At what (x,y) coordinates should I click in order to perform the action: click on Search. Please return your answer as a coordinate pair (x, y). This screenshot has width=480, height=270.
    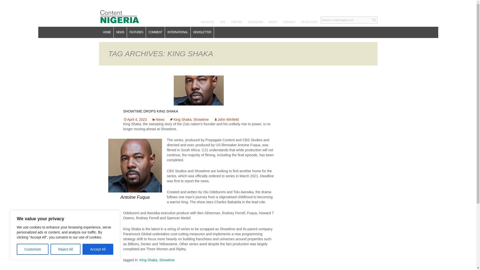
    Looking at the image, I should click on (374, 19).